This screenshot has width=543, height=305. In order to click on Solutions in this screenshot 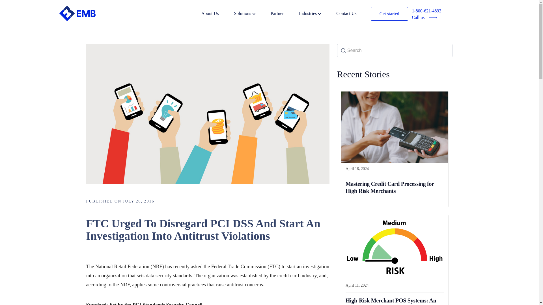, I will do `click(252, 14)`.